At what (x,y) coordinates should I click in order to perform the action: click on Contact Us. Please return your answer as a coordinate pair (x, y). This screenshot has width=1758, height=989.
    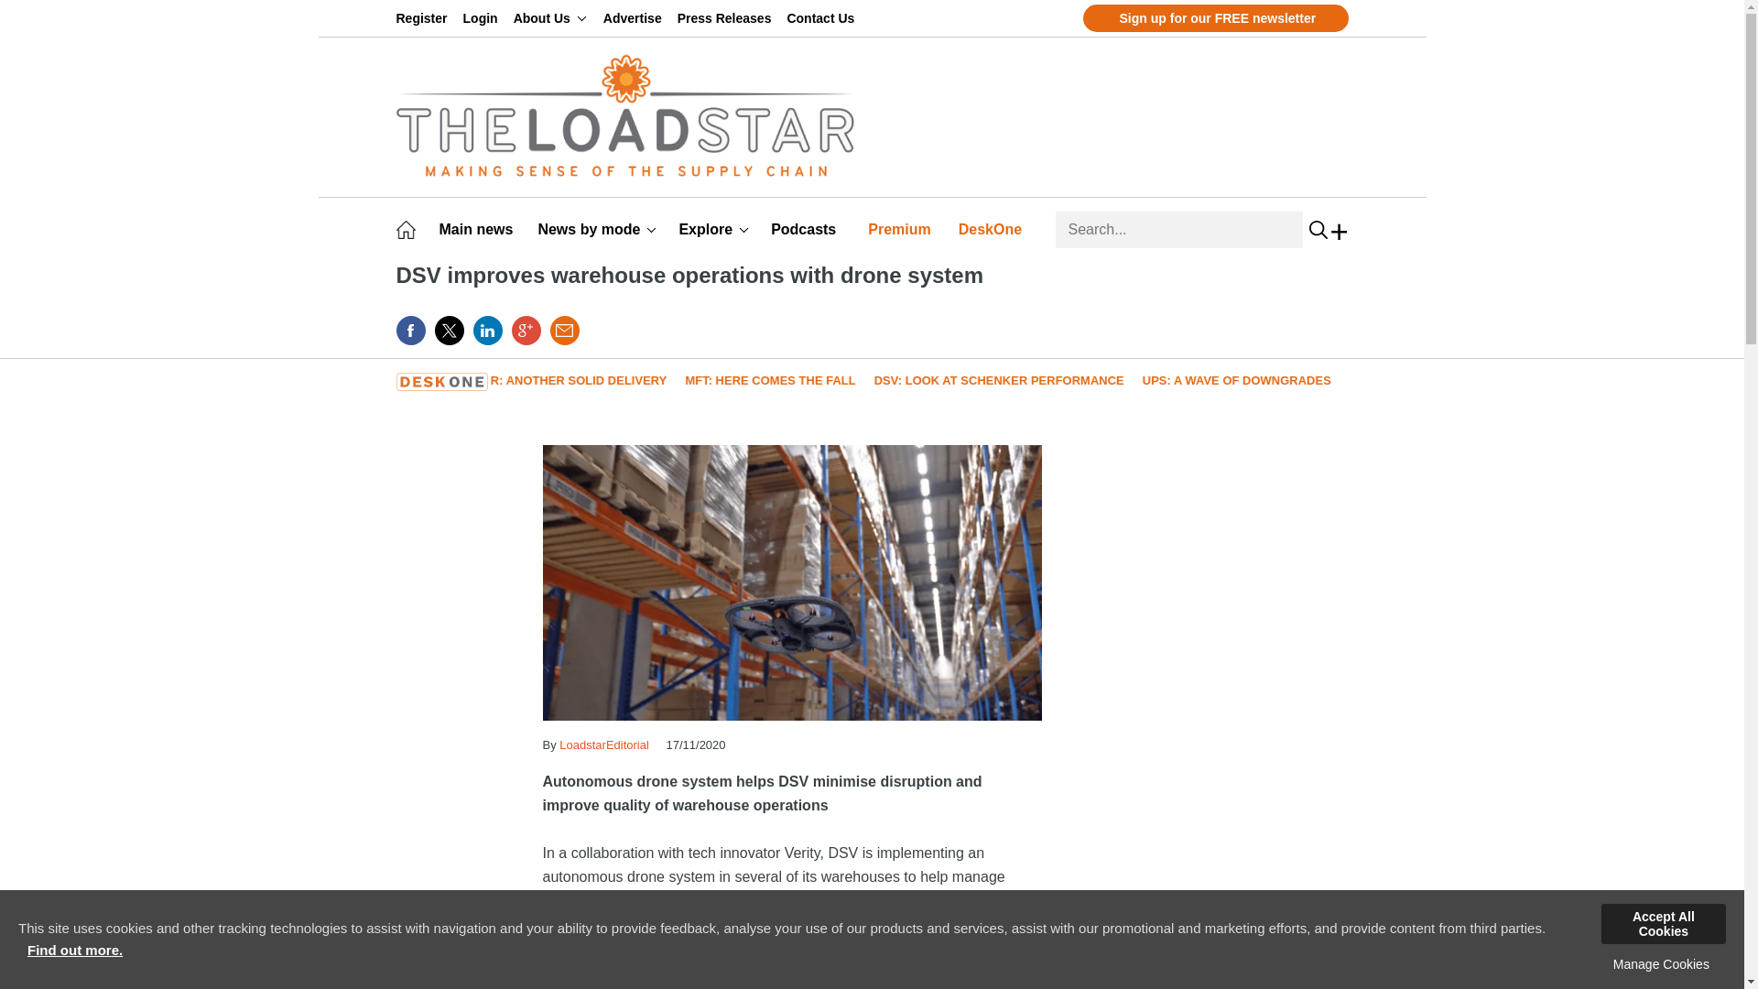
    Looking at the image, I should click on (823, 18).